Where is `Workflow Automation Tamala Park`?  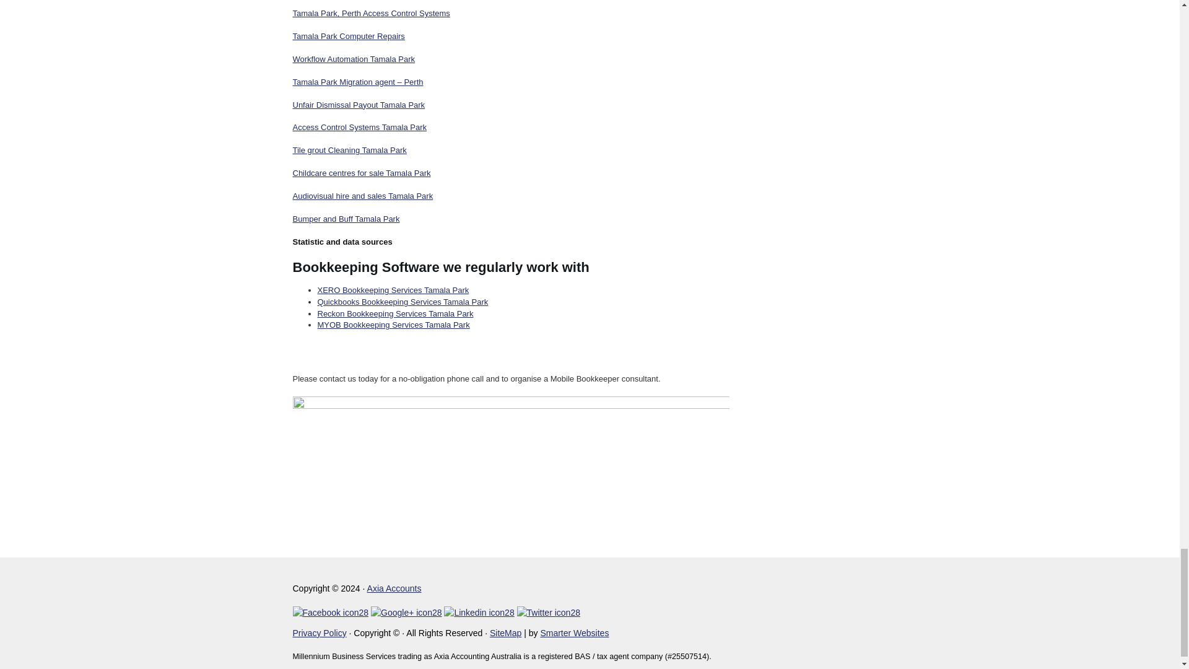
Workflow Automation Tamala Park is located at coordinates (354, 58).